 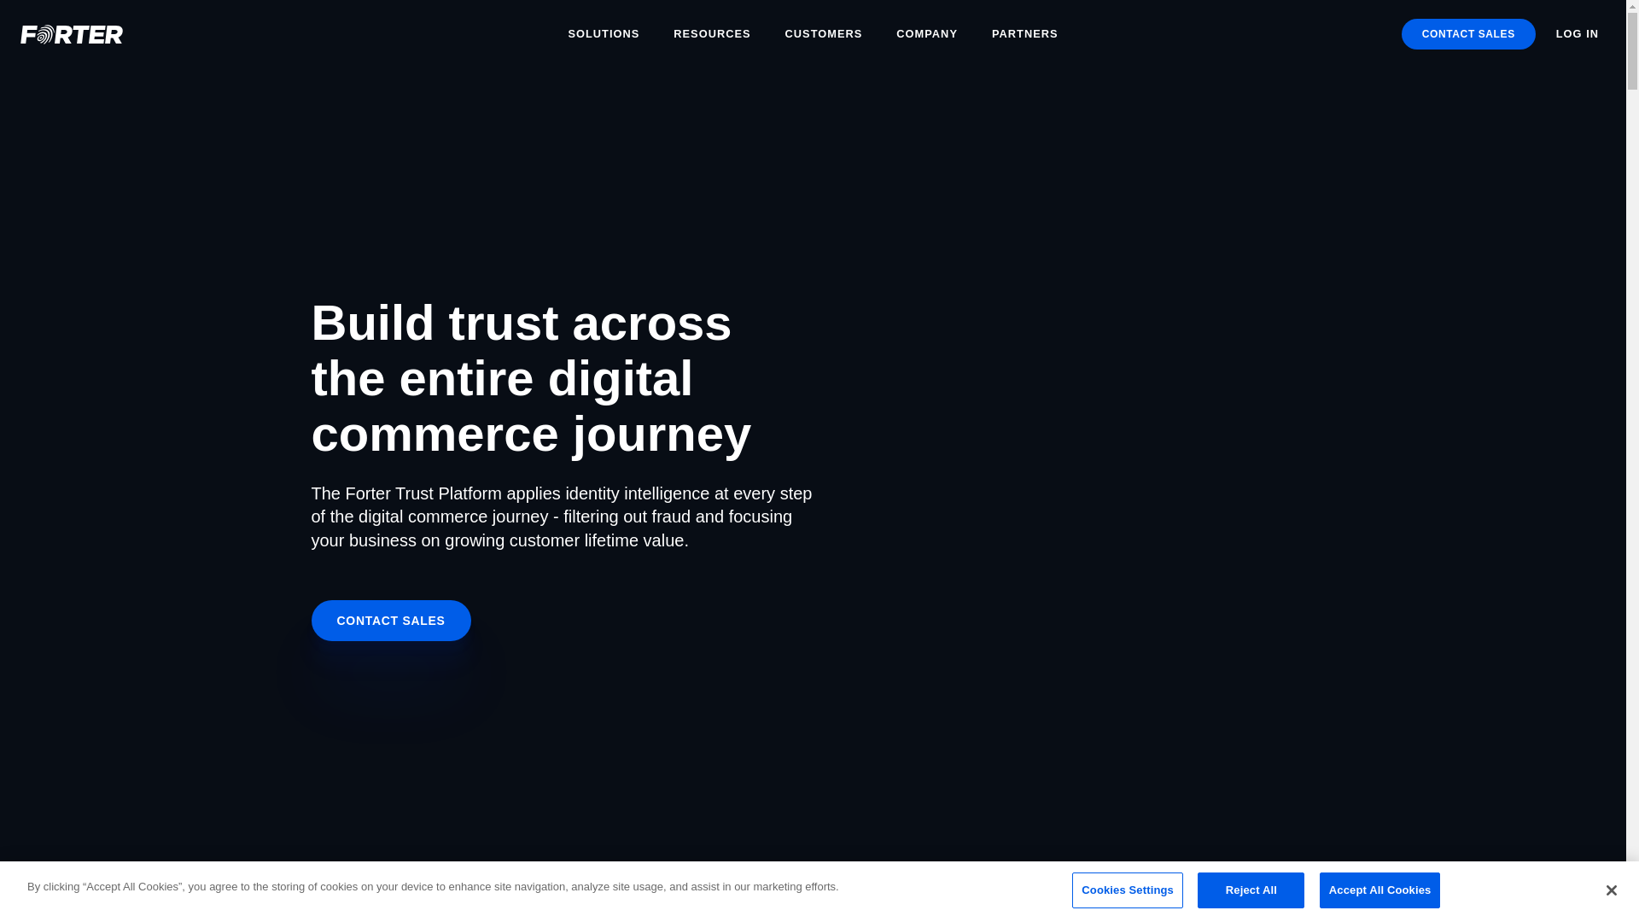 What do you see at coordinates (391, 620) in the screenshot?
I see `CONTACT SALES` at bounding box center [391, 620].